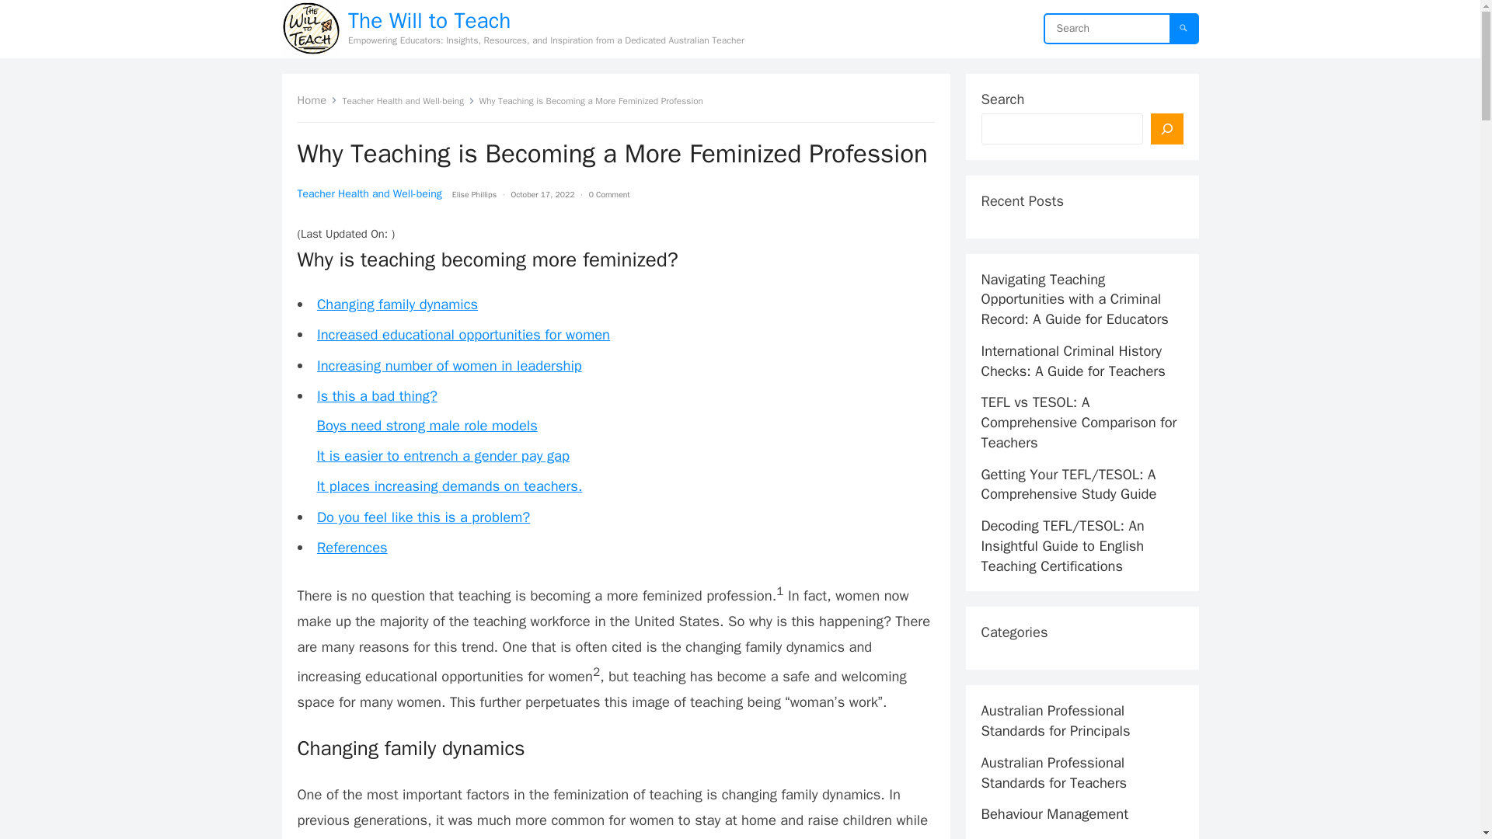  I want to click on Posts by Elise Phillips, so click(474, 194).